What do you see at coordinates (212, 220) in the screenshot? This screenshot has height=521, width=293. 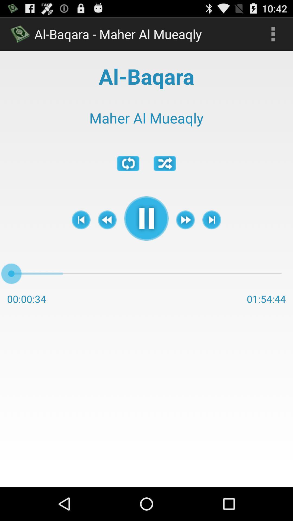 I see `select item below maher al mueaqly item` at bounding box center [212, 220].